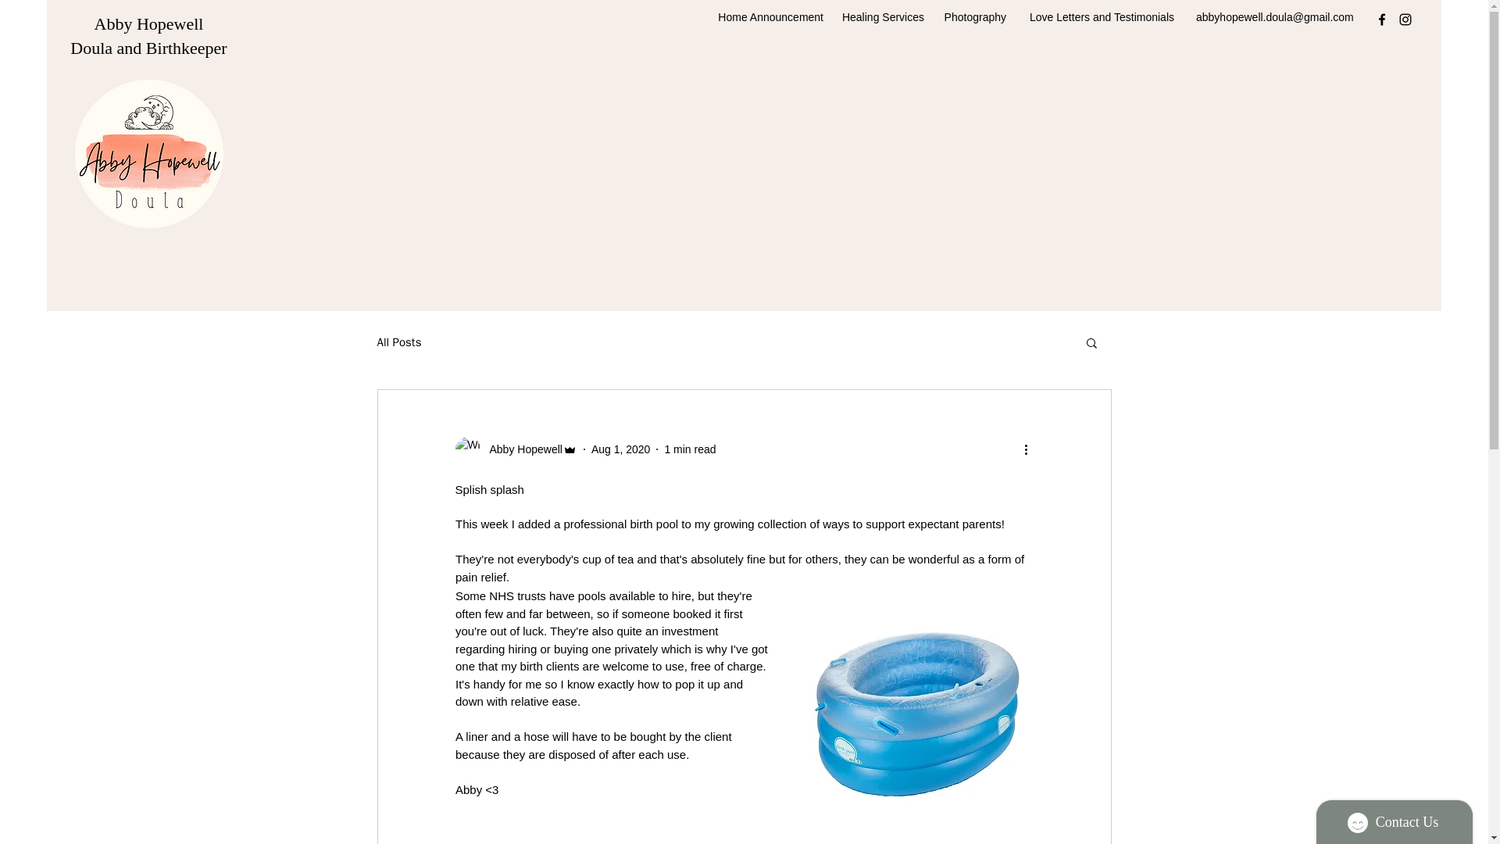 Image resolution: width=1500 pixels, height=844 pixels. What do you see at coordinates (148, 48) in the screenshot?
I see `Doula and Birthkeeper` at bounding box center [148, 48].